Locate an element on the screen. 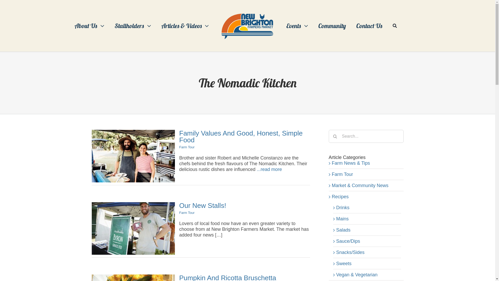  Search is located at coordinates (395, 26).